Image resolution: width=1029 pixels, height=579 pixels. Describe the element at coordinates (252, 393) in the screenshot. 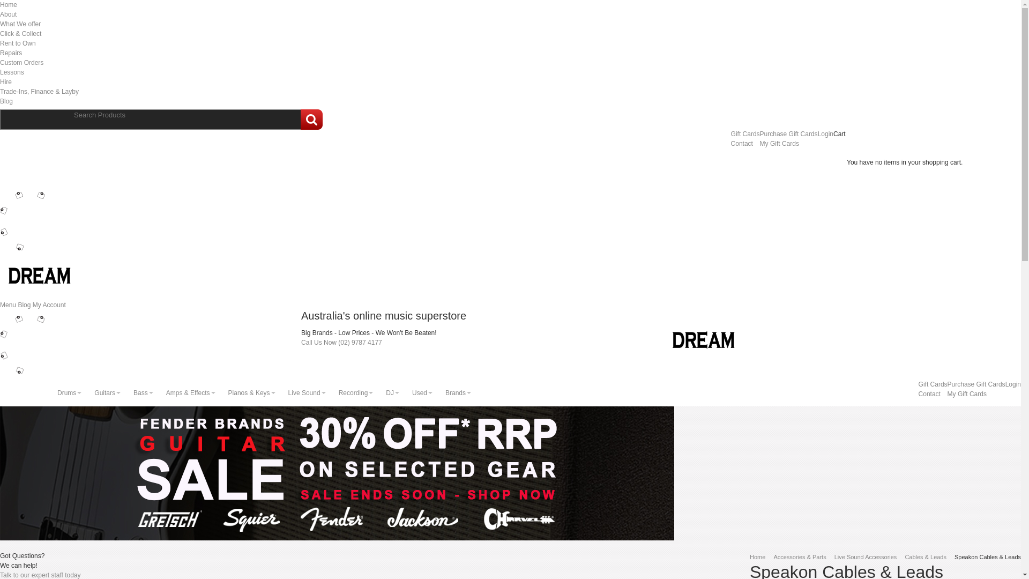

I see `Pianos & Keys ` at that location.